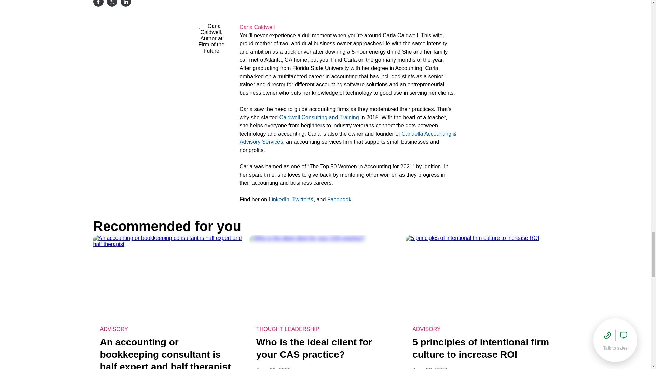 The image size is (656, 369). Describe the element at coordinates (111, 3) in the screenshot. I see `Share on Twitter` at that location.